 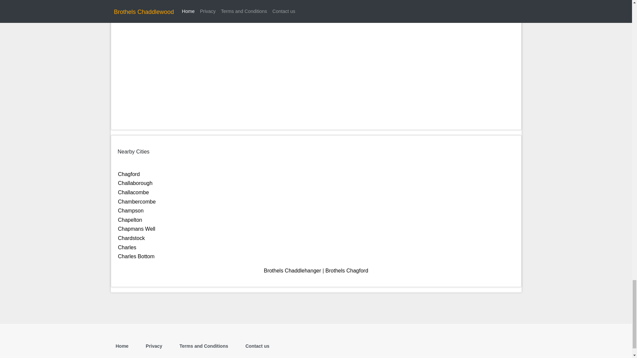 I want to click on Charles Bottom, so click(x=136, y=256).